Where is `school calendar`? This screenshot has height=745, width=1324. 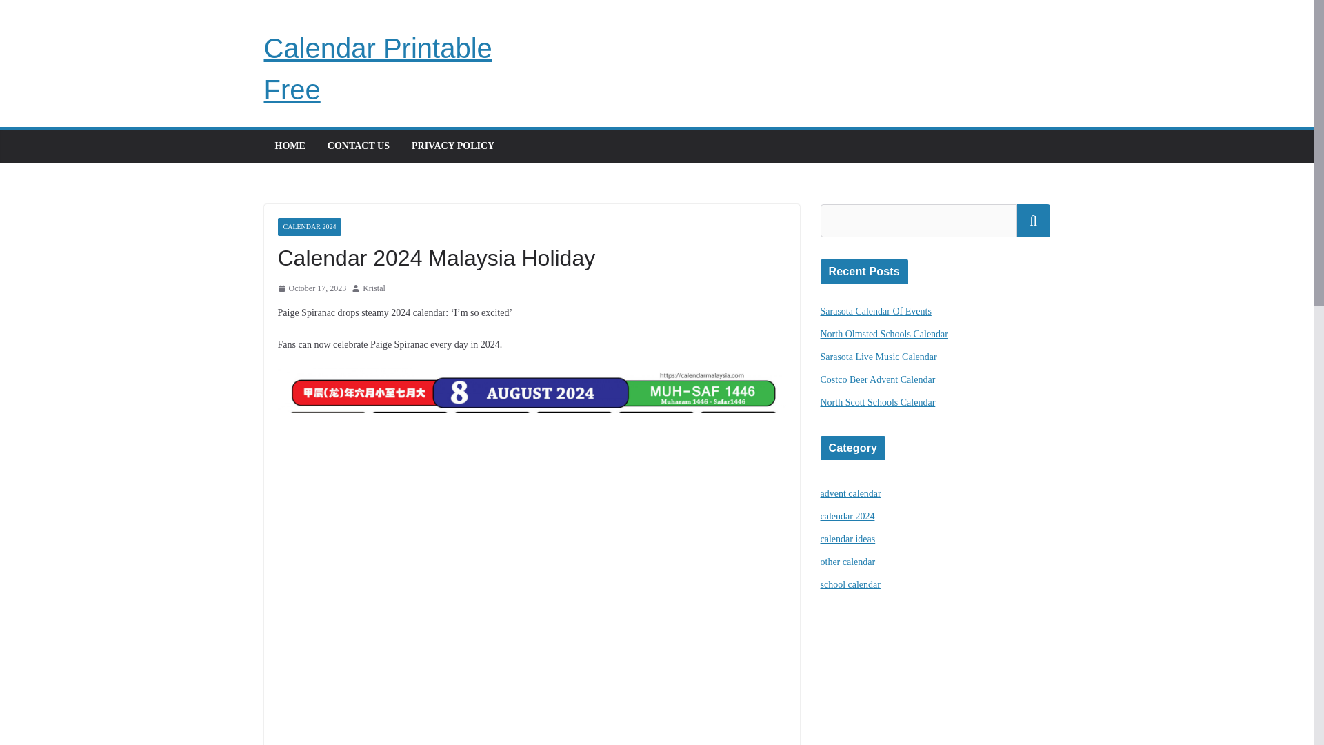 school calendar is located at coordinates (850, 585).